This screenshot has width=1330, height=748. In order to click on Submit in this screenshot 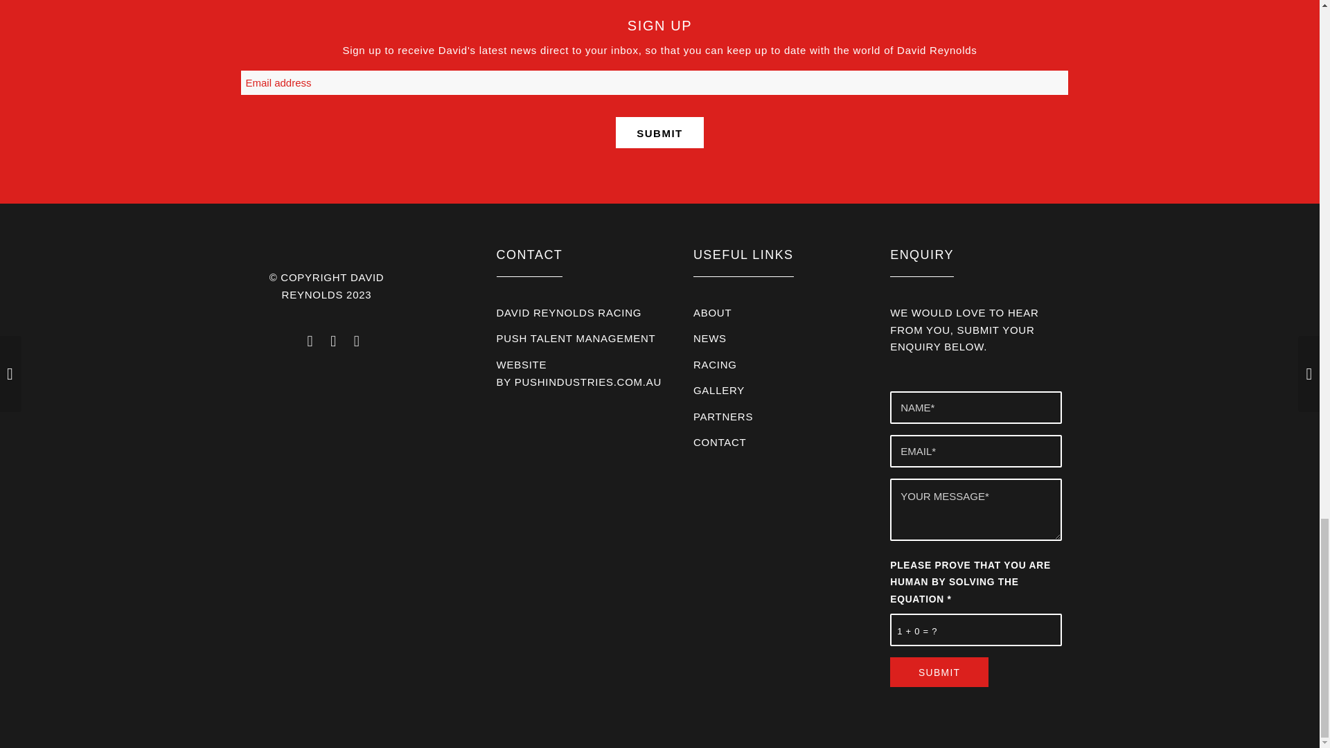, I will do `click(939, 672)`.